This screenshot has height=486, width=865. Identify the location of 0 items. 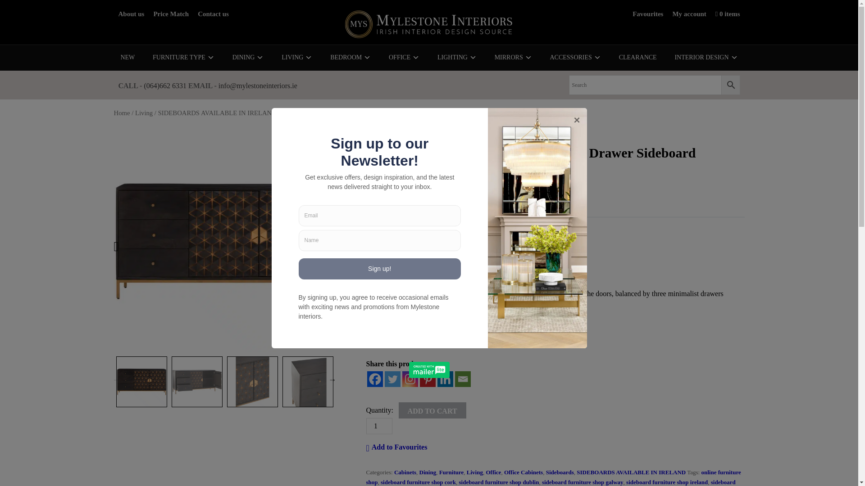
(728, 13).